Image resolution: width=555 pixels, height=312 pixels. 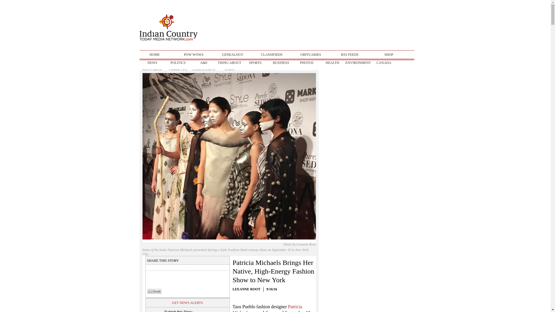 What do you see at coordinates (272, 54) in the screenshot?
I see `CLASSIFIEDS` at bounding box center [272, 54].